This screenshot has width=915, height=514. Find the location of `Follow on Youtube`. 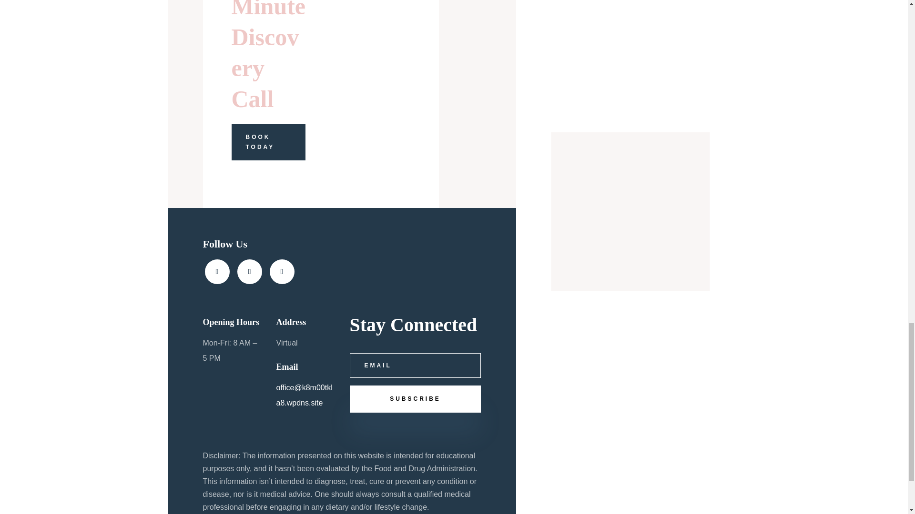

Follow on Youtube is located at coordinates (282, 272).